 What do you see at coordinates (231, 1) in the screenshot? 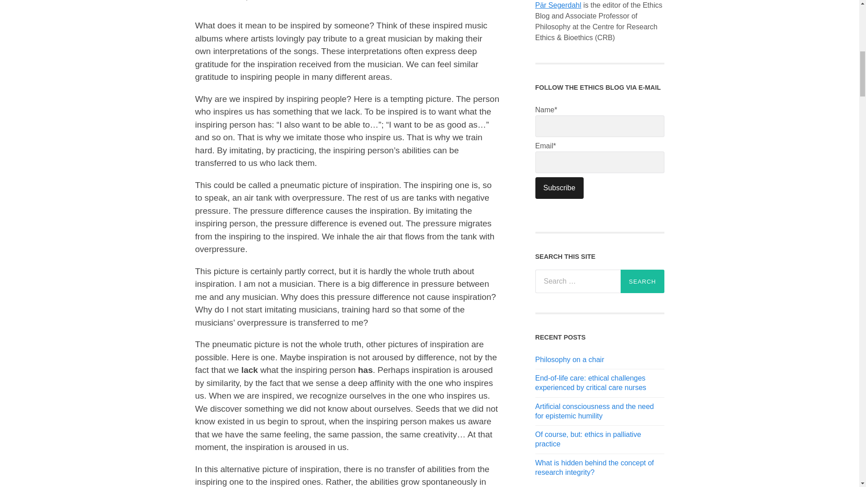
I see `21 DECEMBER, 2021` at bounding box center [231, 1].